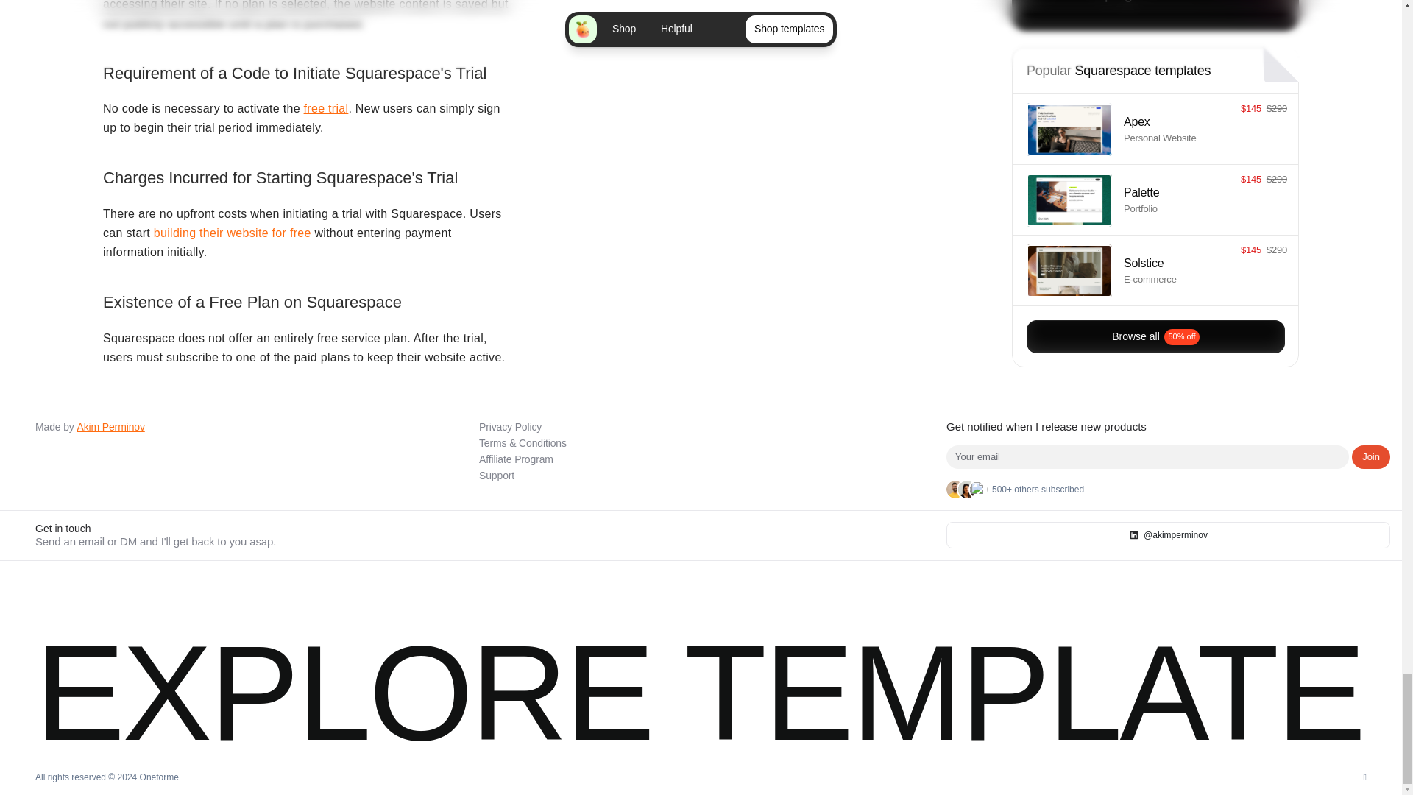 This screenshot has width=1413, height=795. What do you see at coordinates (233, 233) in the screenshot?
I see `building their website for free` at bounding box center [233, 233].